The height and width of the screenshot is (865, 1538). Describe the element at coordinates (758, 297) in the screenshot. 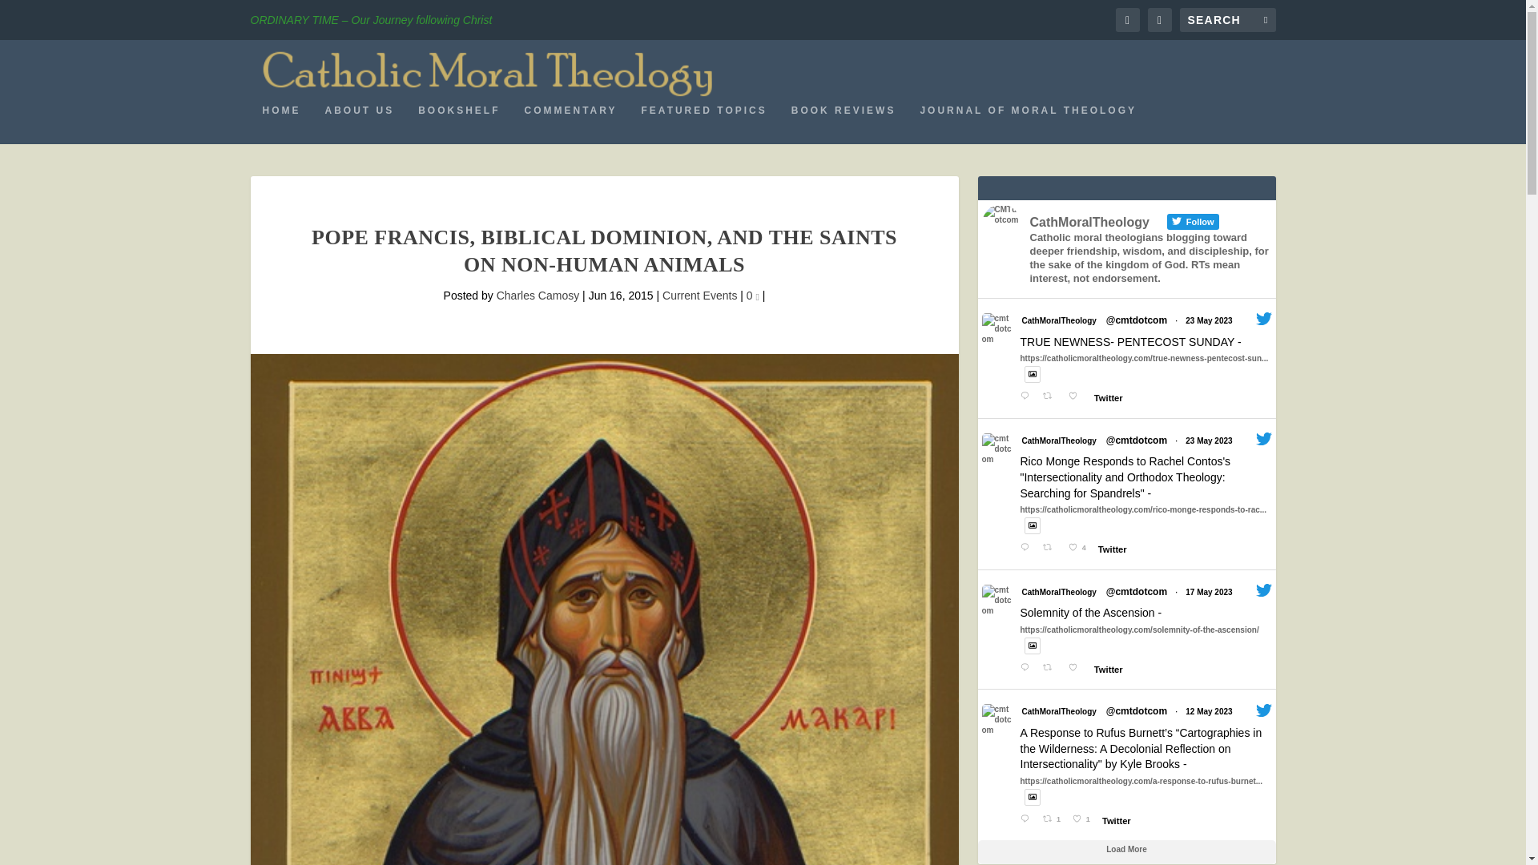

I see `comment count` at that location.